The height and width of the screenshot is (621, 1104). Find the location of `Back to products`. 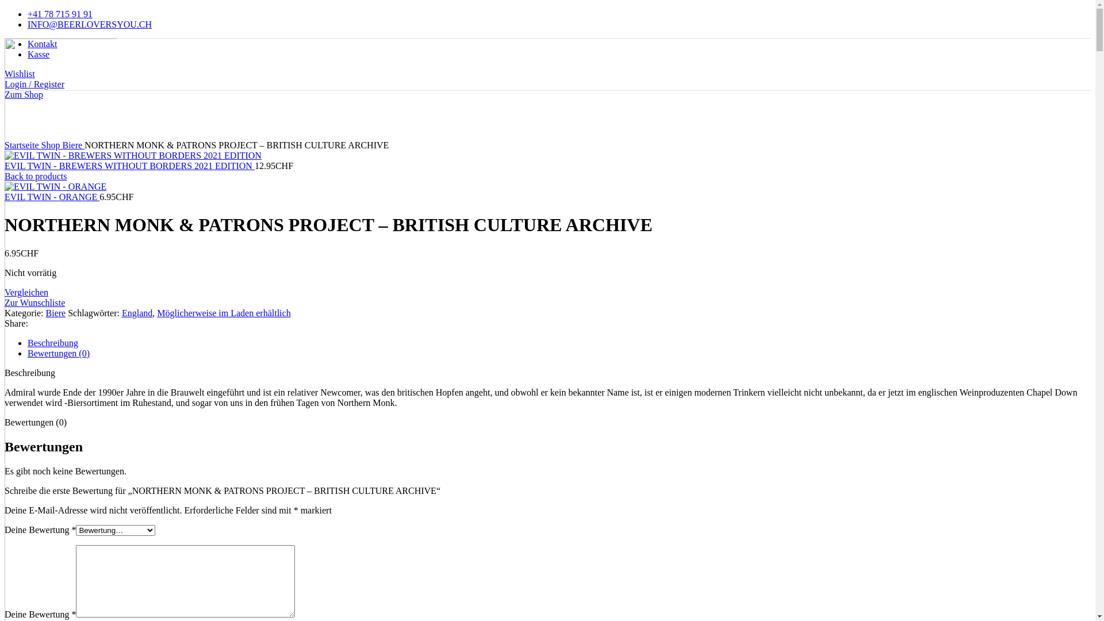

Back to products is located at coordinates (36, 176).